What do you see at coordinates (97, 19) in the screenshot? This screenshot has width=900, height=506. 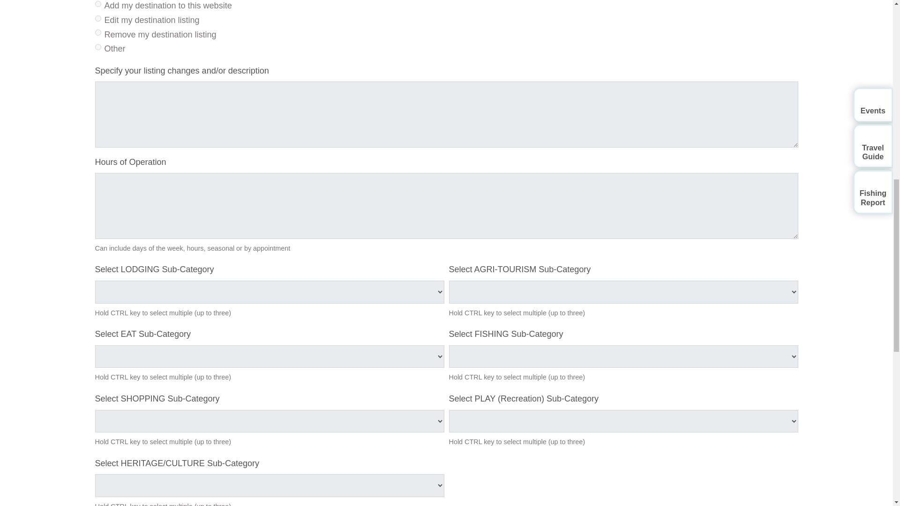 I see `Edit my destination listing` at bounding box center [97, 19].